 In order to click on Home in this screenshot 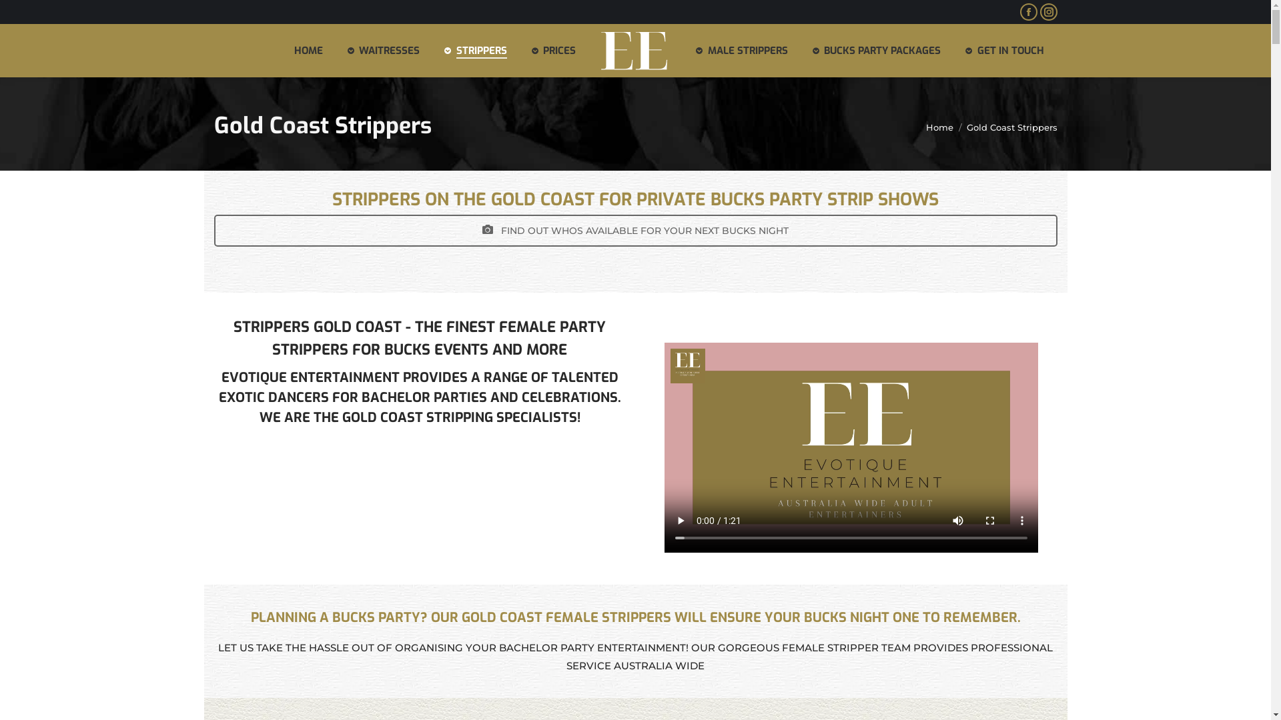, I will do `click(939, 127)`.